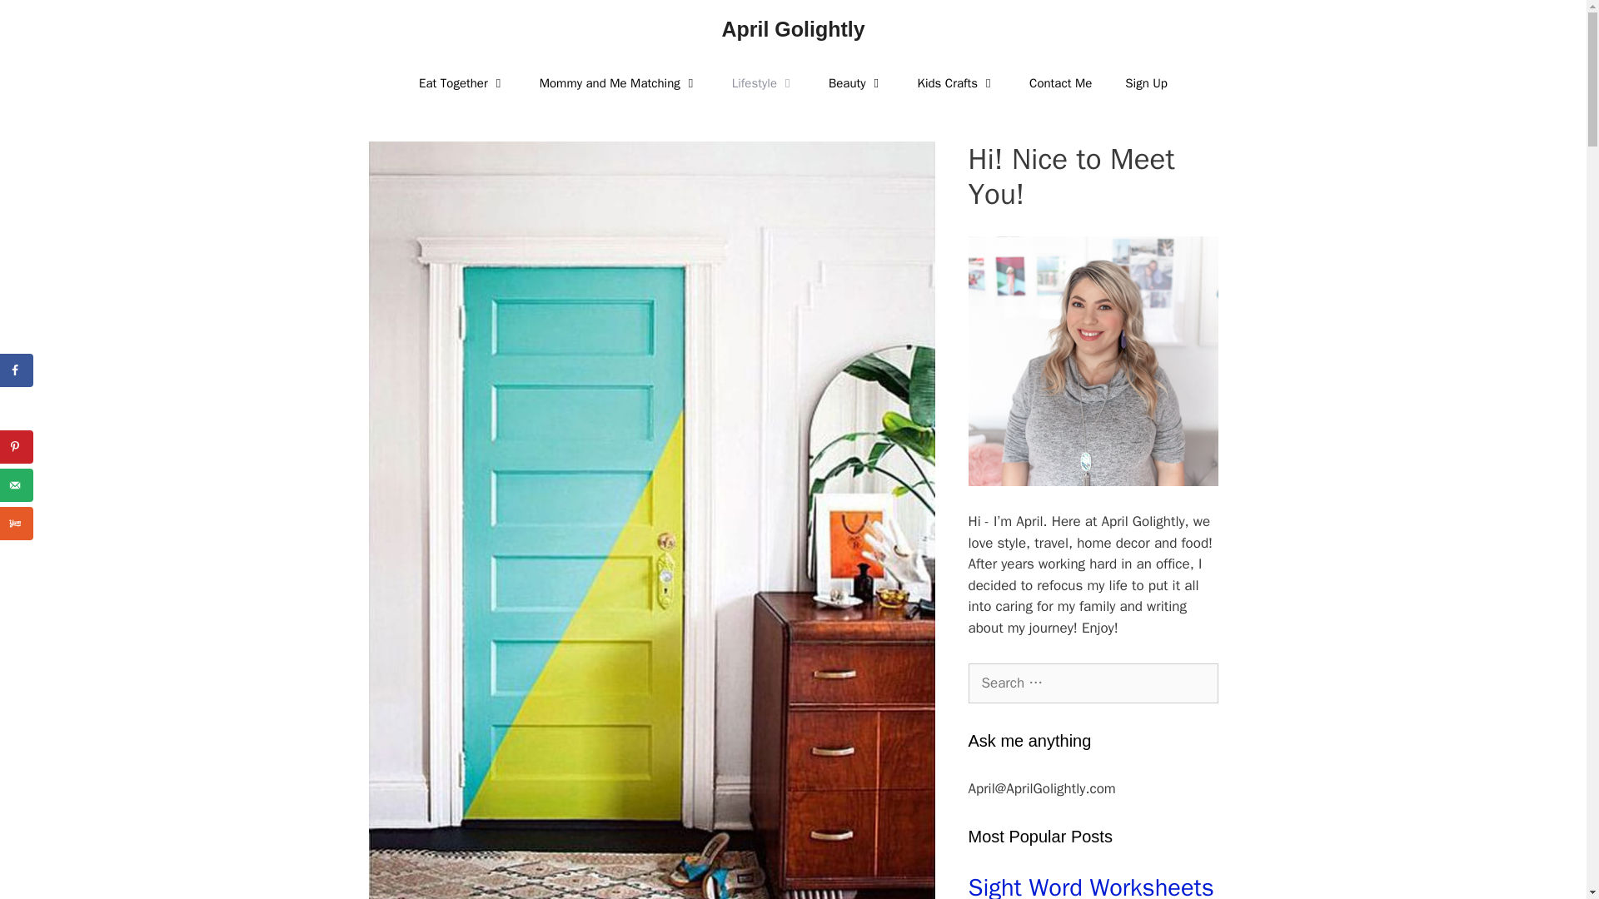 This screenshot has height=899, width=1599. Describe the element at coordinates (462, 83) in the screenshot. I see `Eat Together` at that location.